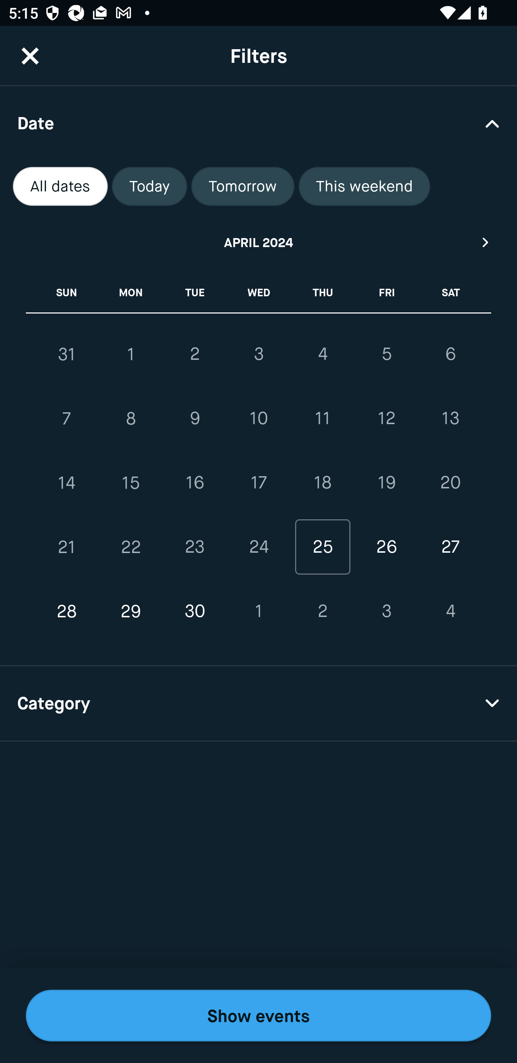 The image size is (517, 1063). I want to click on 10, so click(258, 419).